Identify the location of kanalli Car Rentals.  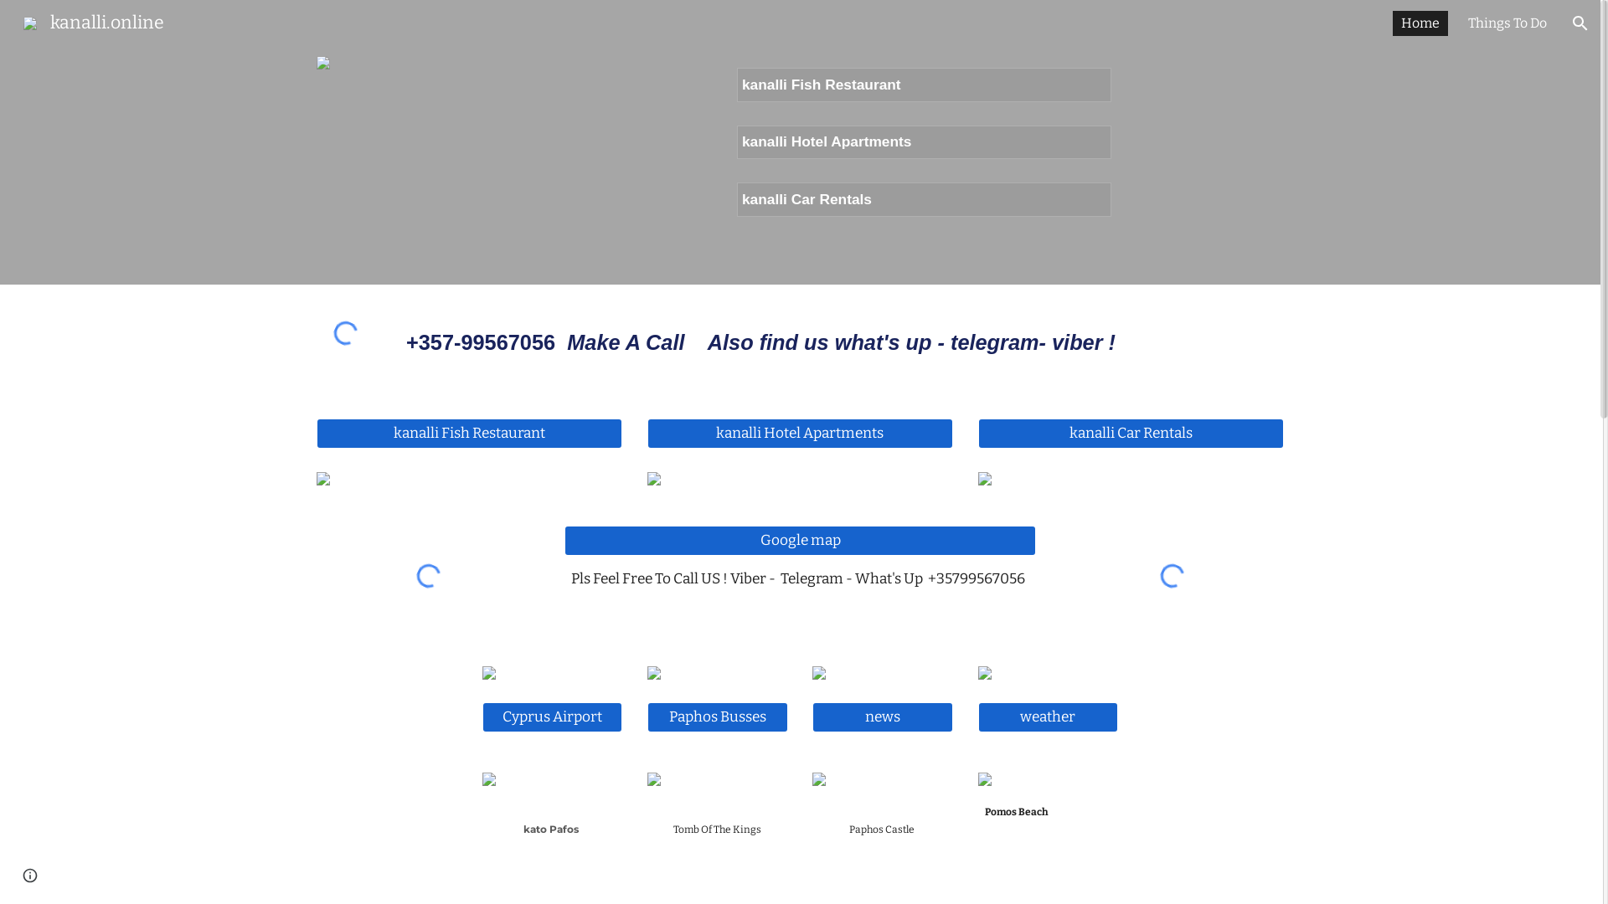
(1131, 434).